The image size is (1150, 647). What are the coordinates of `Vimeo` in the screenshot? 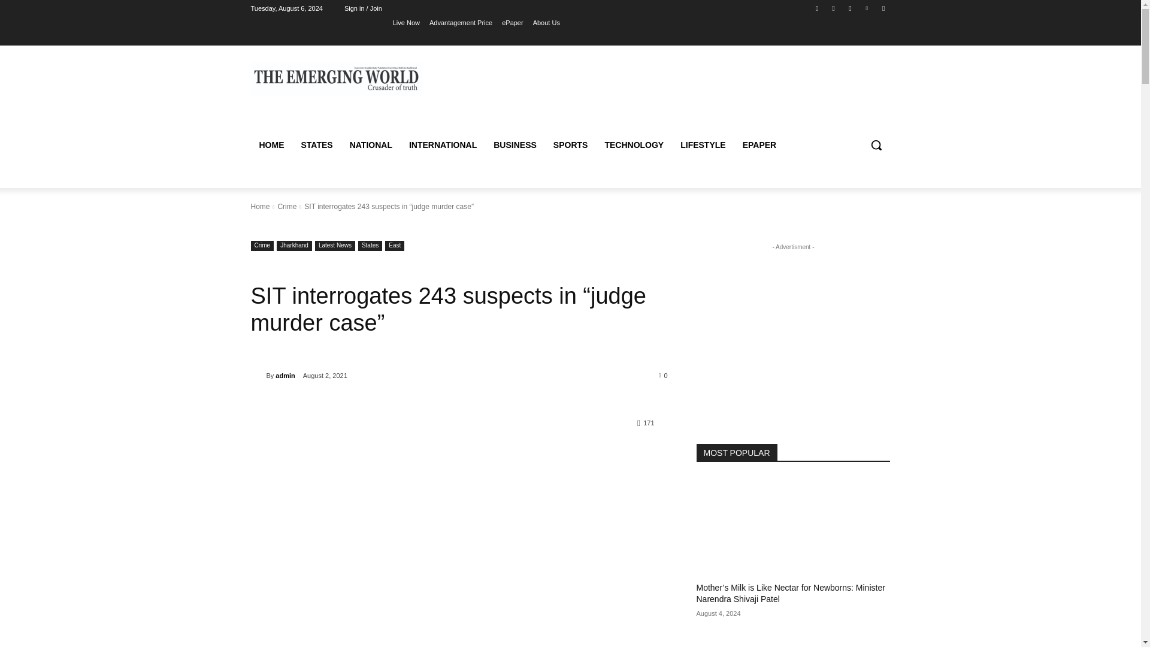 It's located at (867, 8).